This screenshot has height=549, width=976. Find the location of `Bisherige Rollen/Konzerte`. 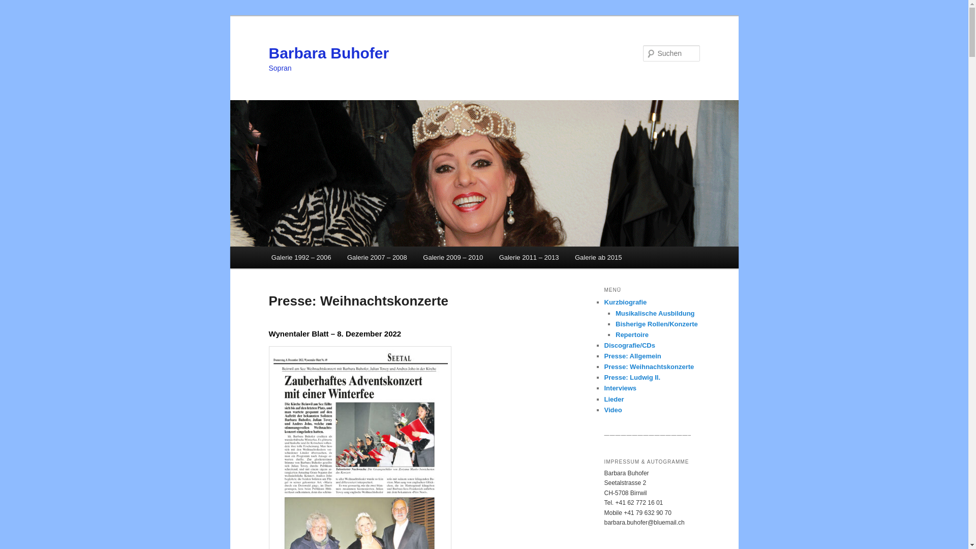

Bisherige Rollen/Konzerte is located at coordinates (657, 324).